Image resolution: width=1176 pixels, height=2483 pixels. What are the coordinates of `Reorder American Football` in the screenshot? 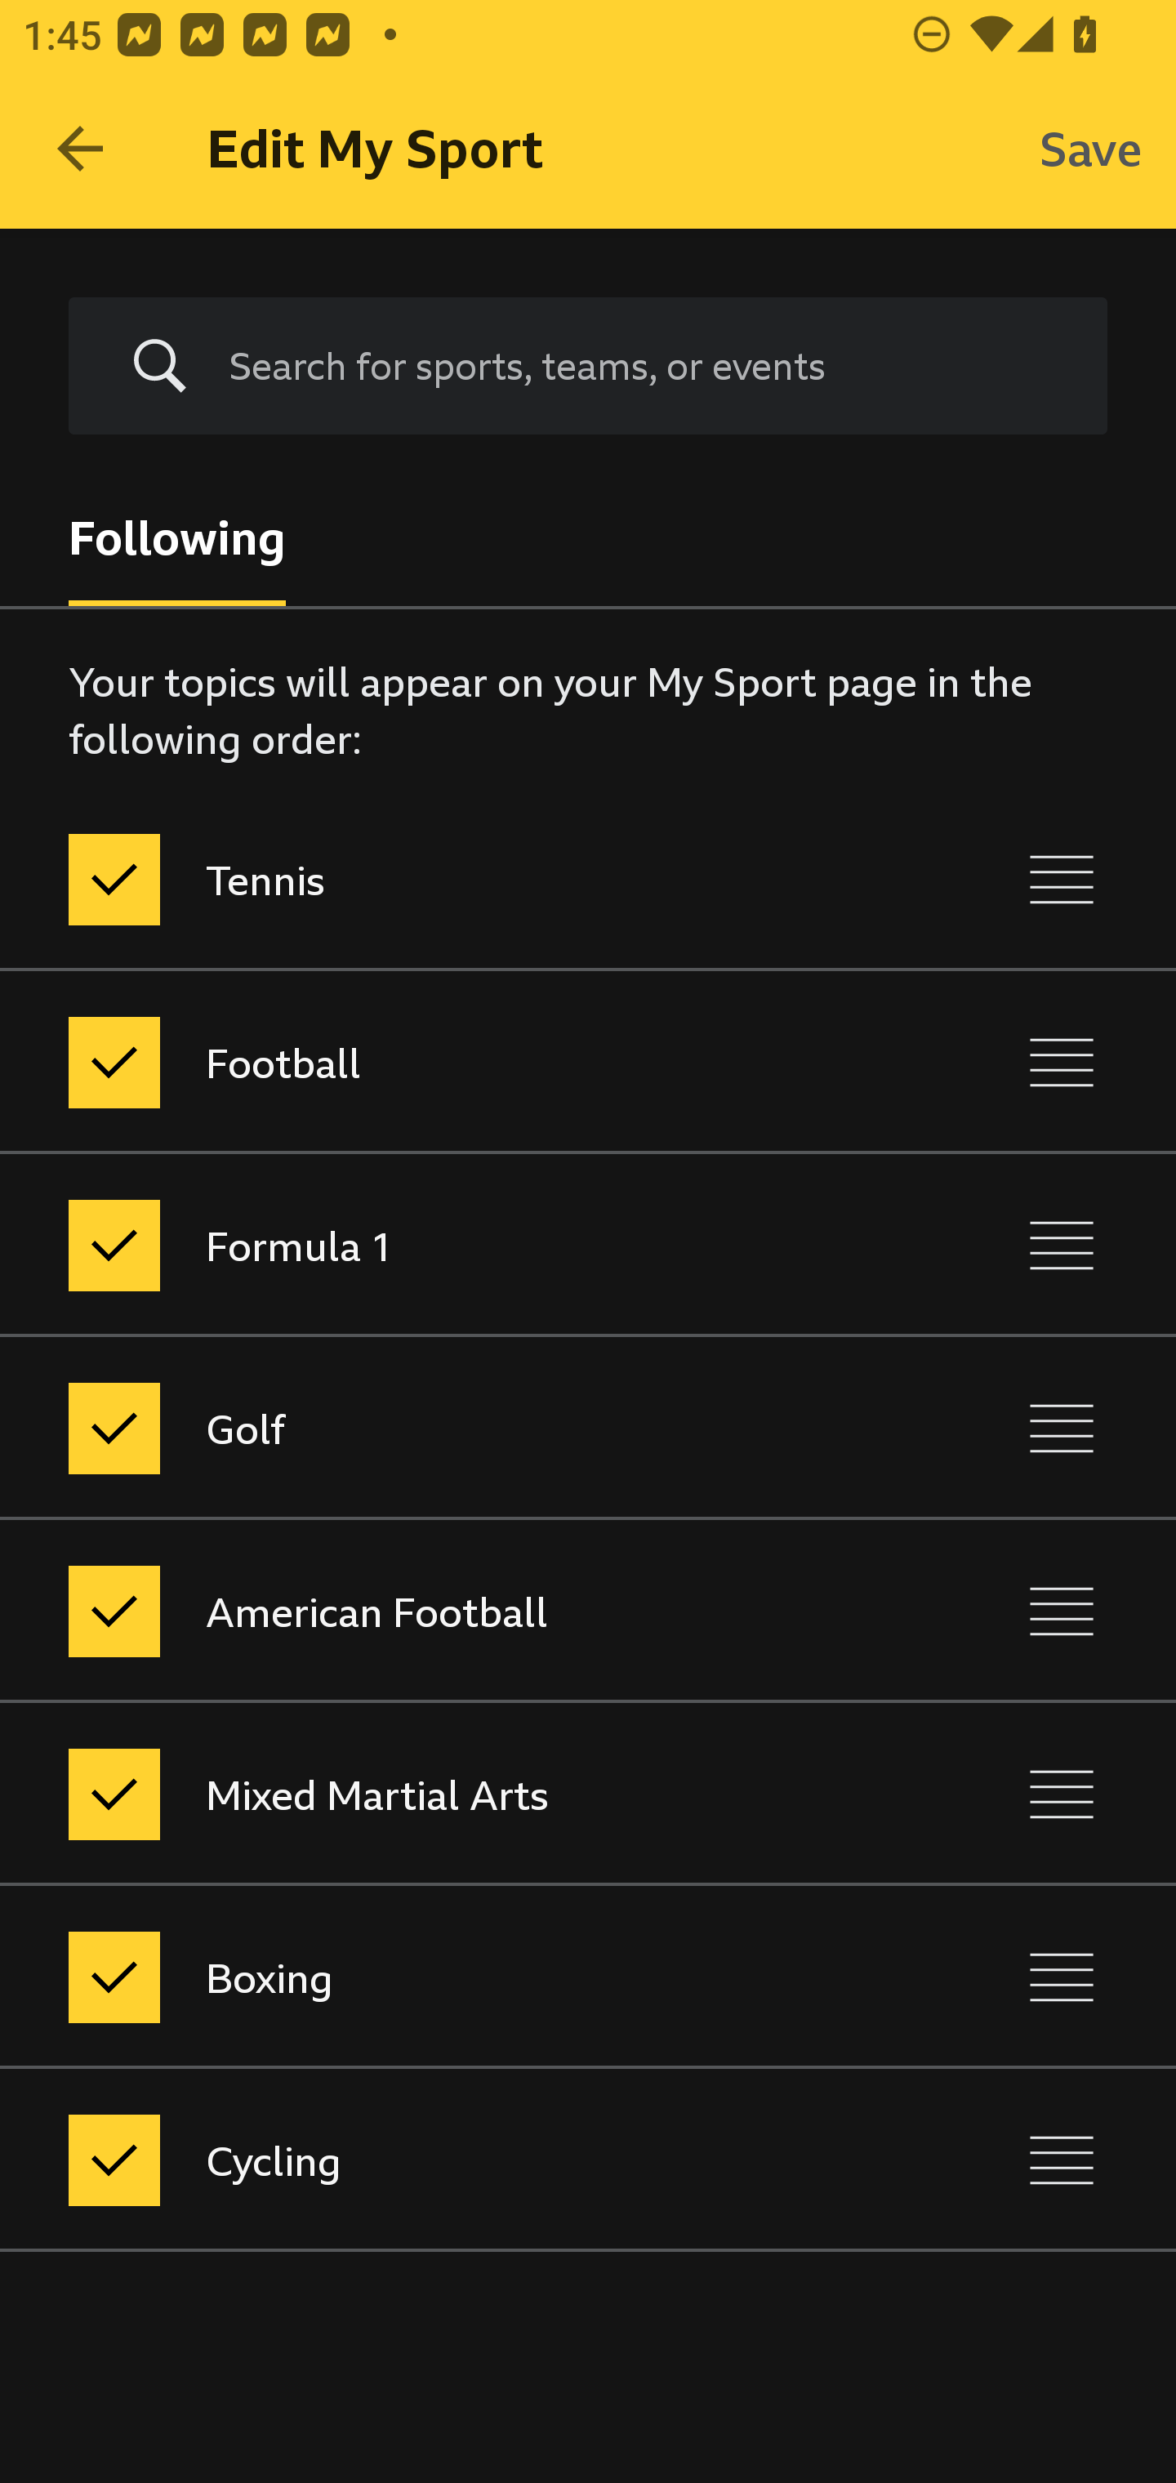 It's located at (1062, 1611).